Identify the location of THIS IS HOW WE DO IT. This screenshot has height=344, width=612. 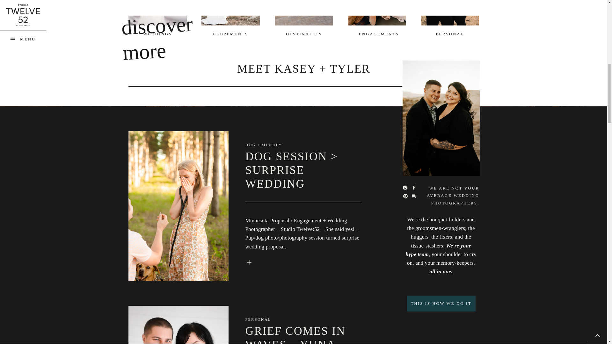
(441, 303).